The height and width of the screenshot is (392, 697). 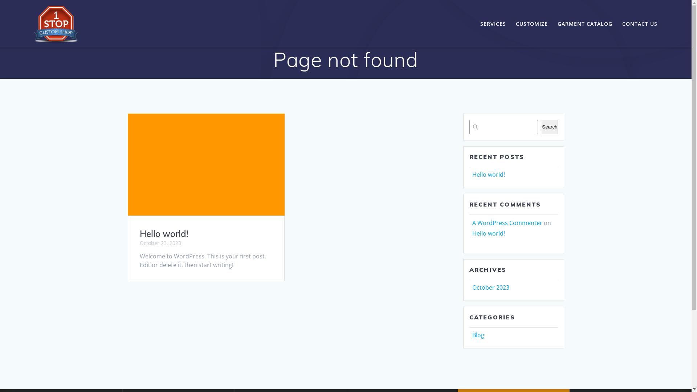 I want to click on Mesmerize Theme, so click(x=513, y=358).